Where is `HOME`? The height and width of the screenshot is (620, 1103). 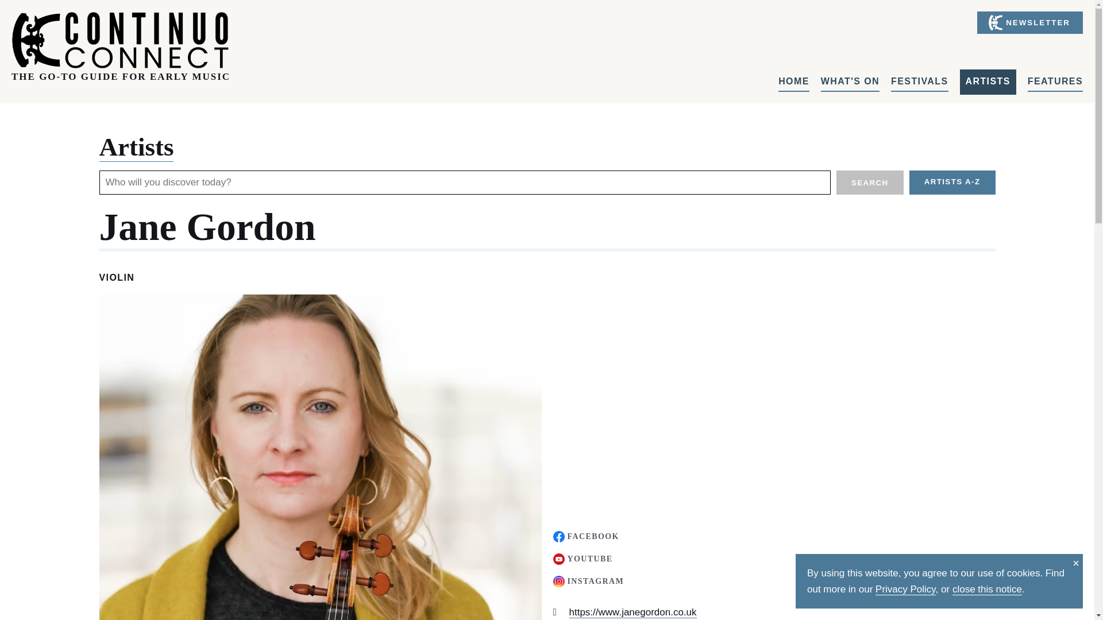
HOME is located at coordinates (794, 82).